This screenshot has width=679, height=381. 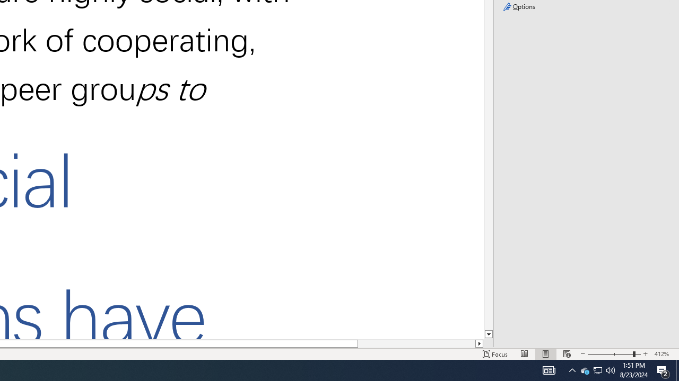 I want to click on Read Mode, so click(x=524, y=353).